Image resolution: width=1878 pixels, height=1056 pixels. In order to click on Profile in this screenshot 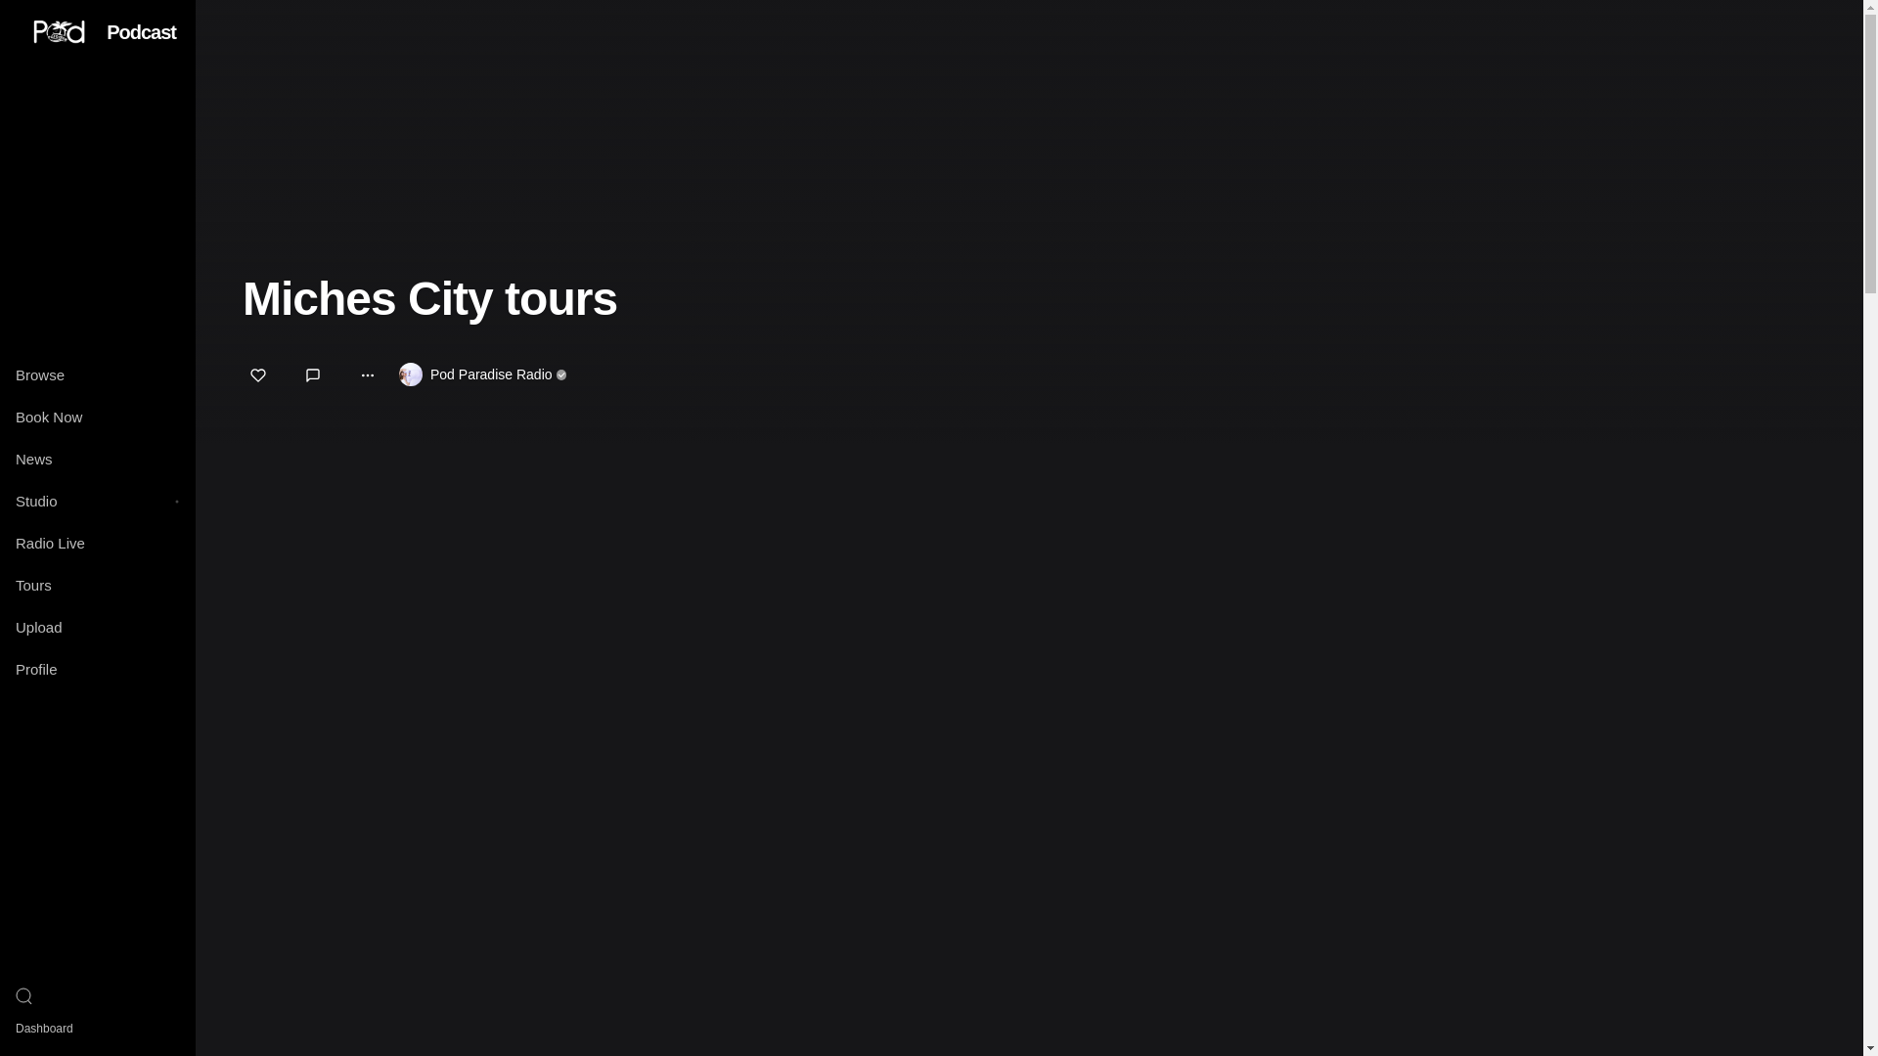, I will do `click(98, 669)`.